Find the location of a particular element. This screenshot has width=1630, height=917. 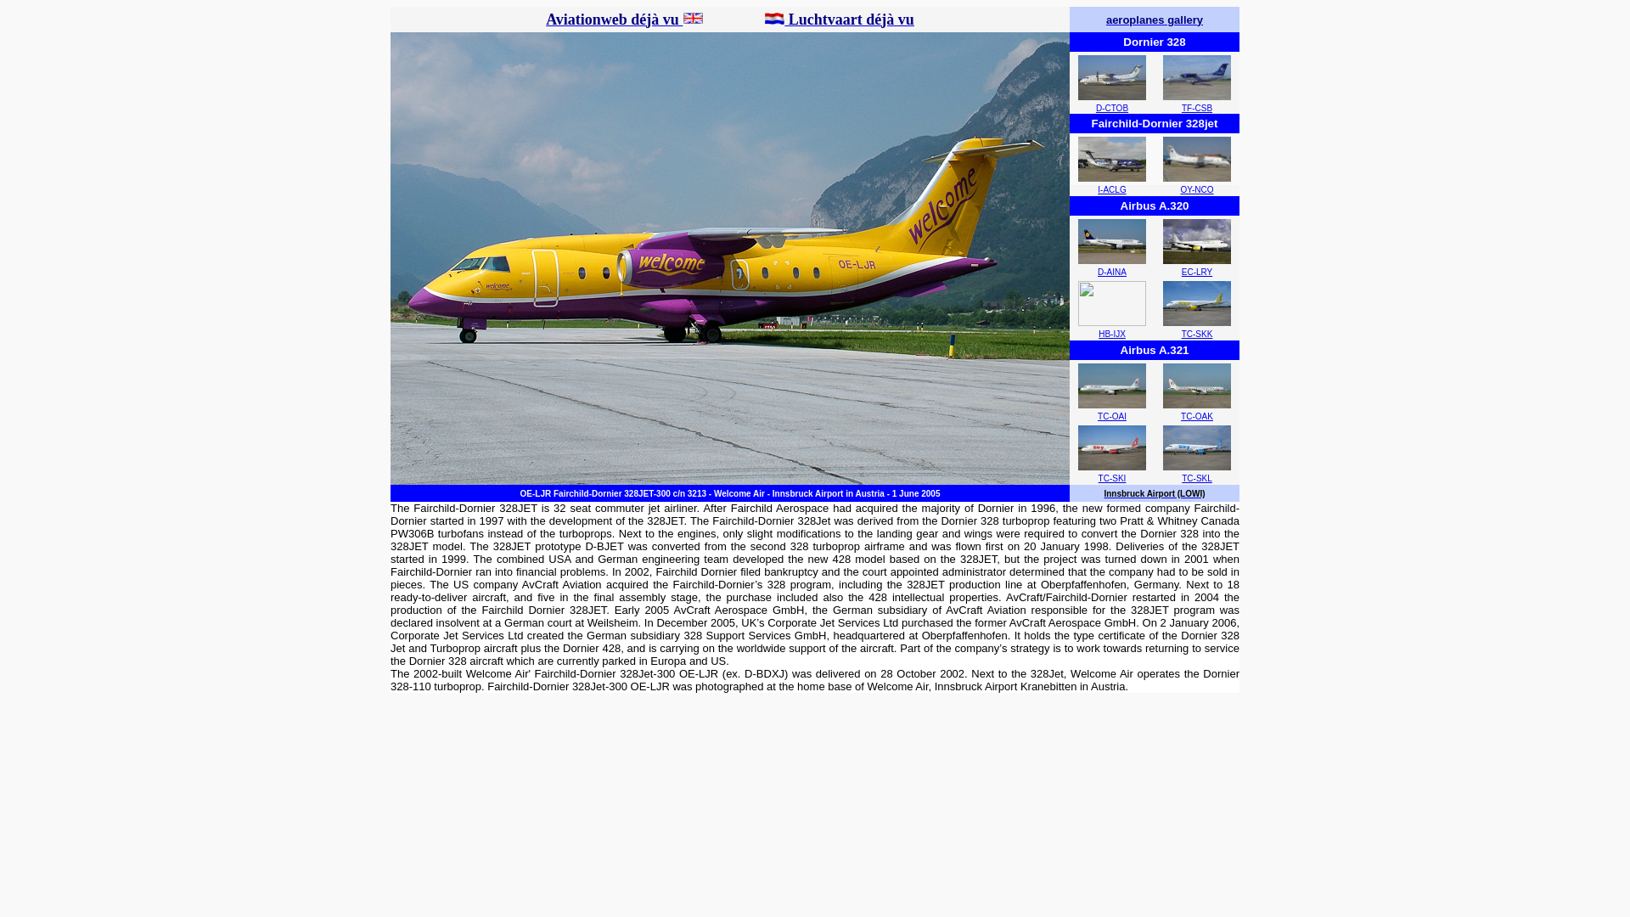

OY-NCO is located at coordinates (1196, 189).